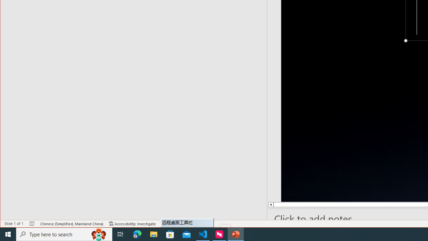 The height and width of the screenshot is (241, 428). What do you see at coordinates (154, 234) in the screenshot?
I see `File Explorer` at bounding box center [154, 234].